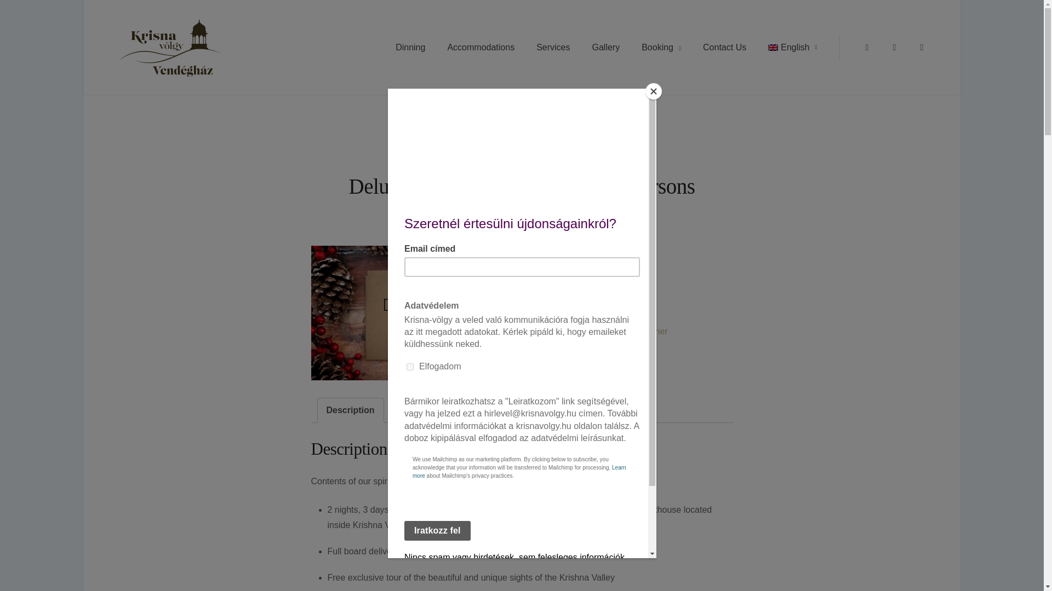 This screenshot has width=1052, height=591. Describe the element at coordinates (656, 332) in the screenshot. I see `Other` at that location.